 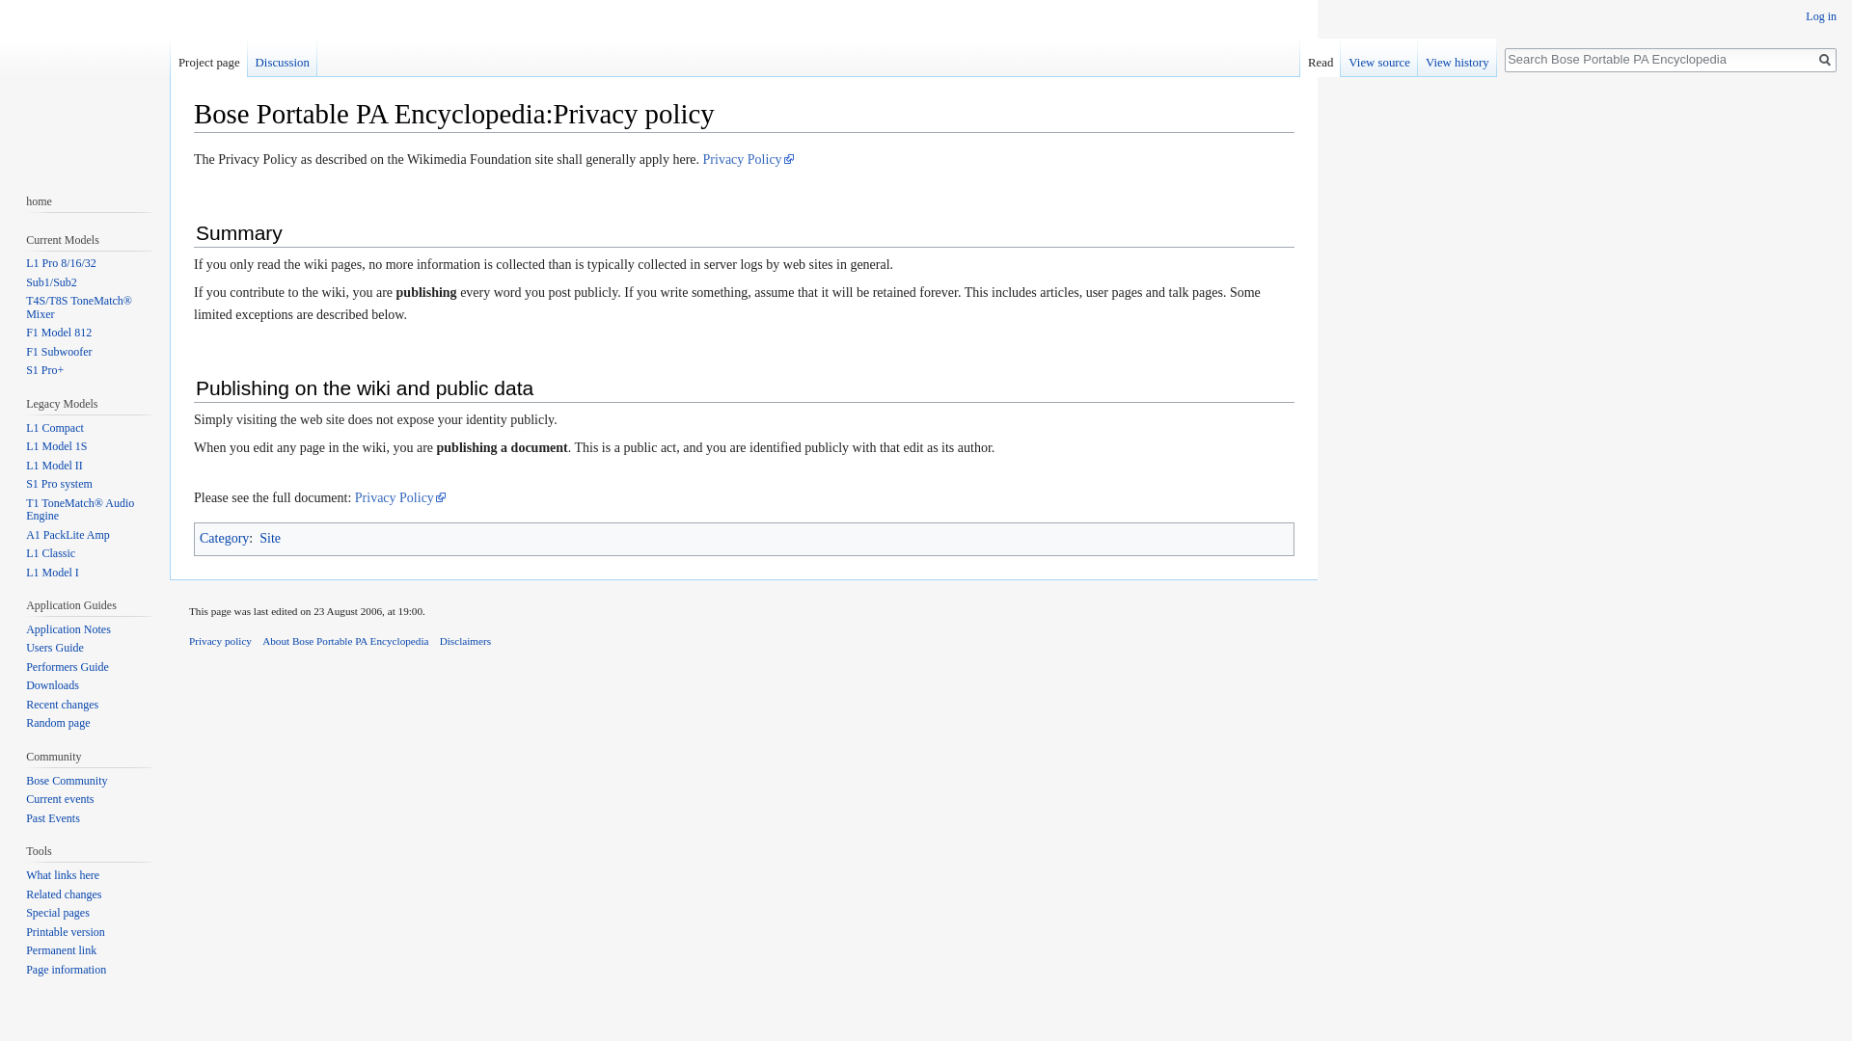 I want to click on S1 Pro system, so click(x=59, y=483).